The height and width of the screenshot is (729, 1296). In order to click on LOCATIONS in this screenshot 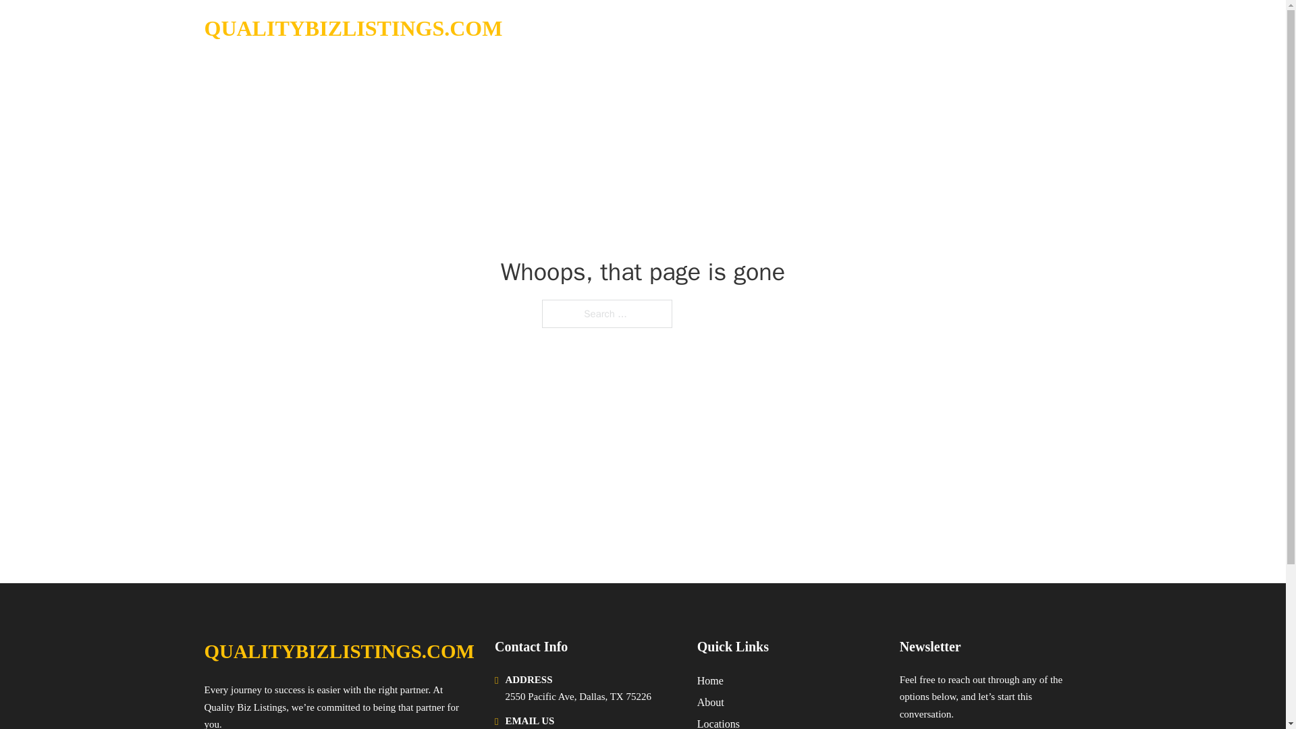, I will do `click(978, 28)`.